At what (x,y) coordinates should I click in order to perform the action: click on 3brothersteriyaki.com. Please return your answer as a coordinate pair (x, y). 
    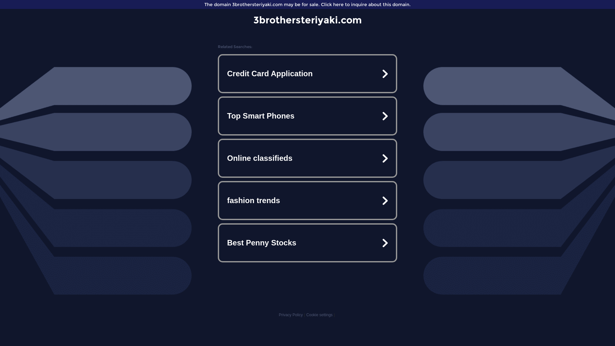
    Looking at the image, I should click on (307, 20).